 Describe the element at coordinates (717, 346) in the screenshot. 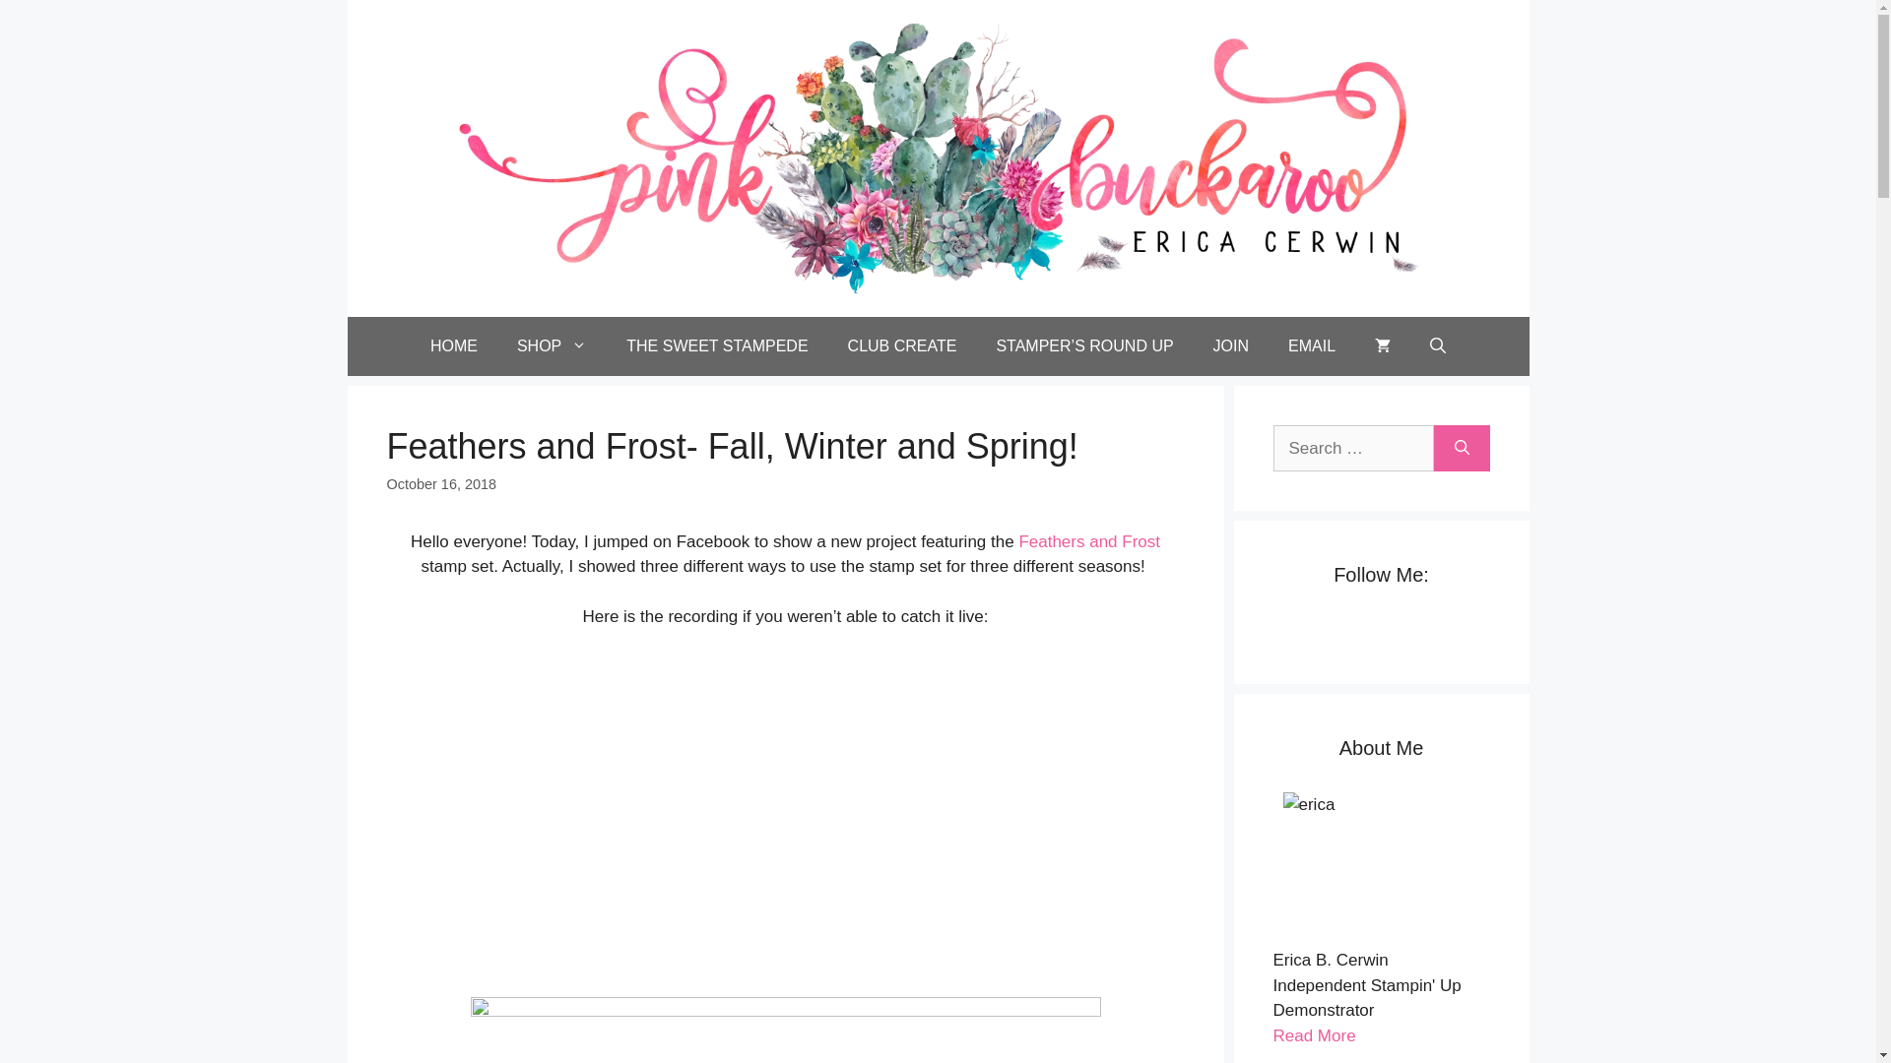

I see `THE SWEET STAMPEDE` at that location.